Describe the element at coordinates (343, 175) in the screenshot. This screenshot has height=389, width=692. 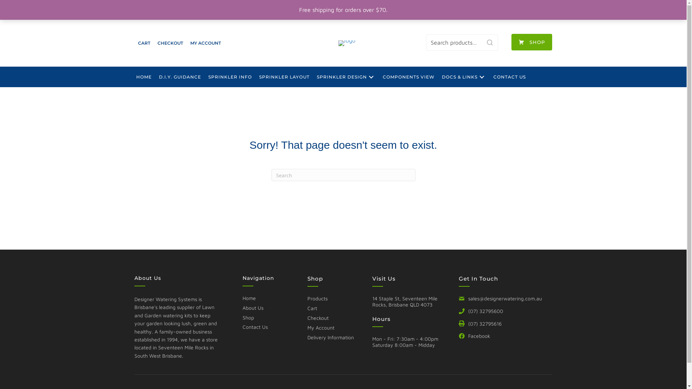
I see `Type and press Enter to search.` at that location.